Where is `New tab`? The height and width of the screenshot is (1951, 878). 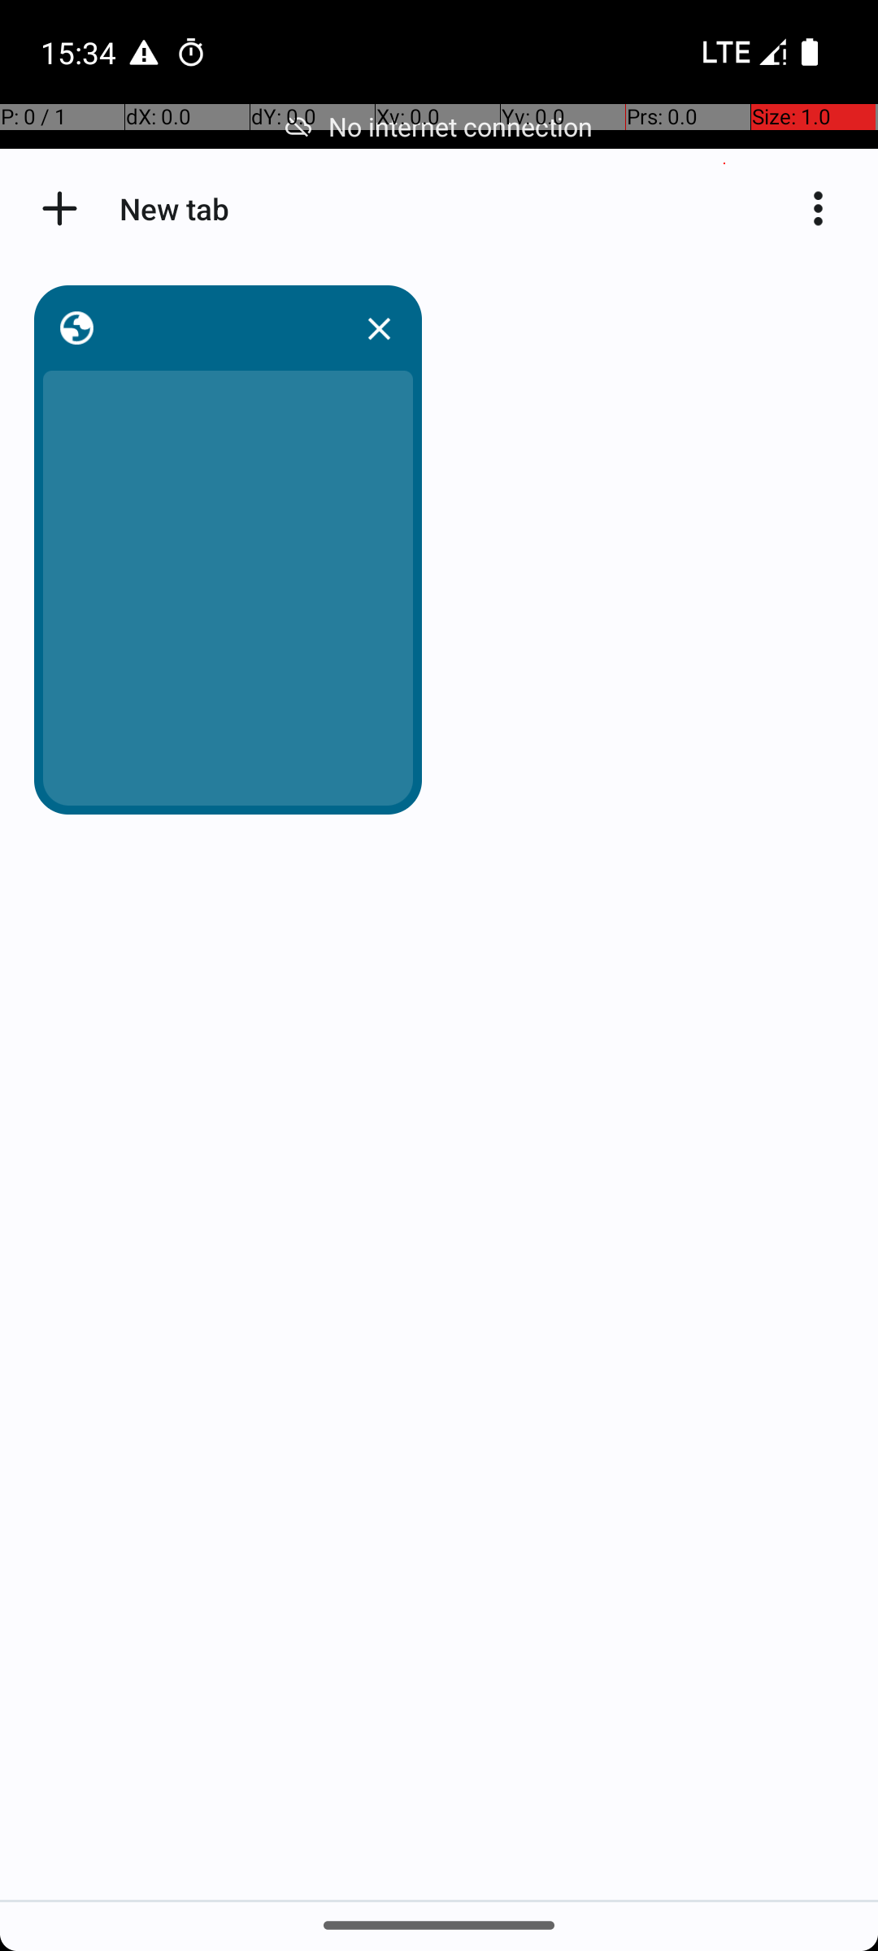 New tab is located at coordinates (60, 208).